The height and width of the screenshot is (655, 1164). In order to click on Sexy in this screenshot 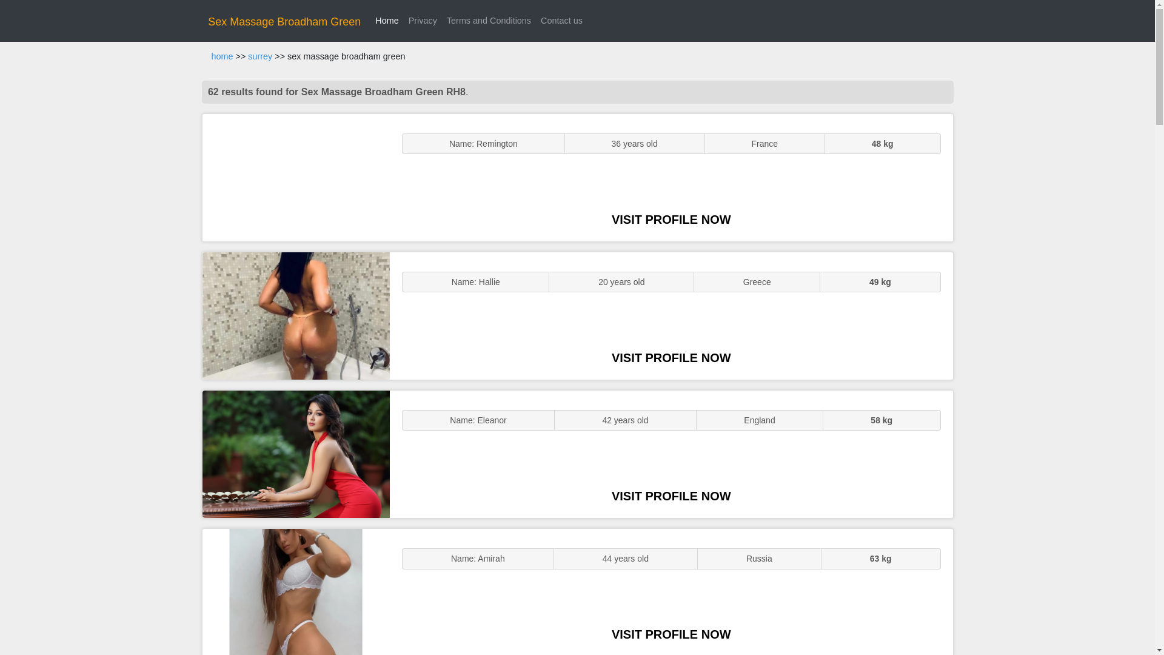, I will do `click(296, 454)`.